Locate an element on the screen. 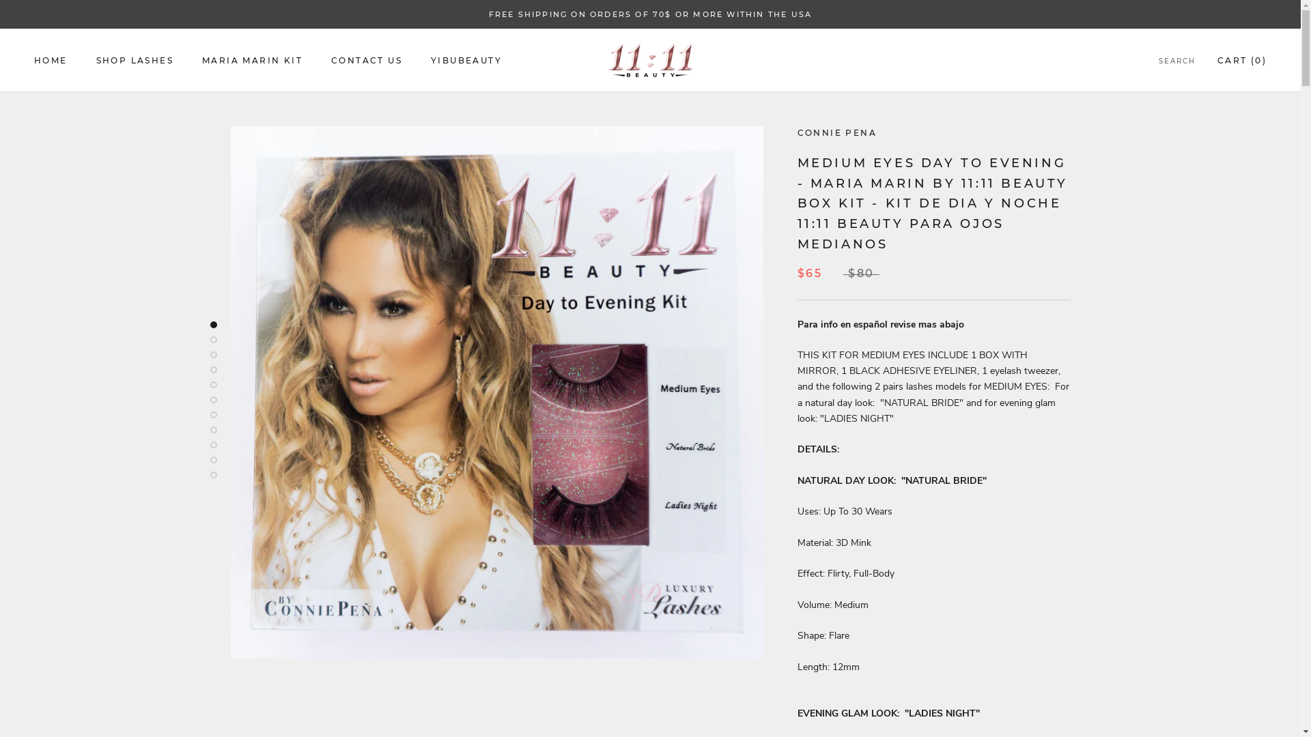  CART (0) is located at coordinates (1242, 60).